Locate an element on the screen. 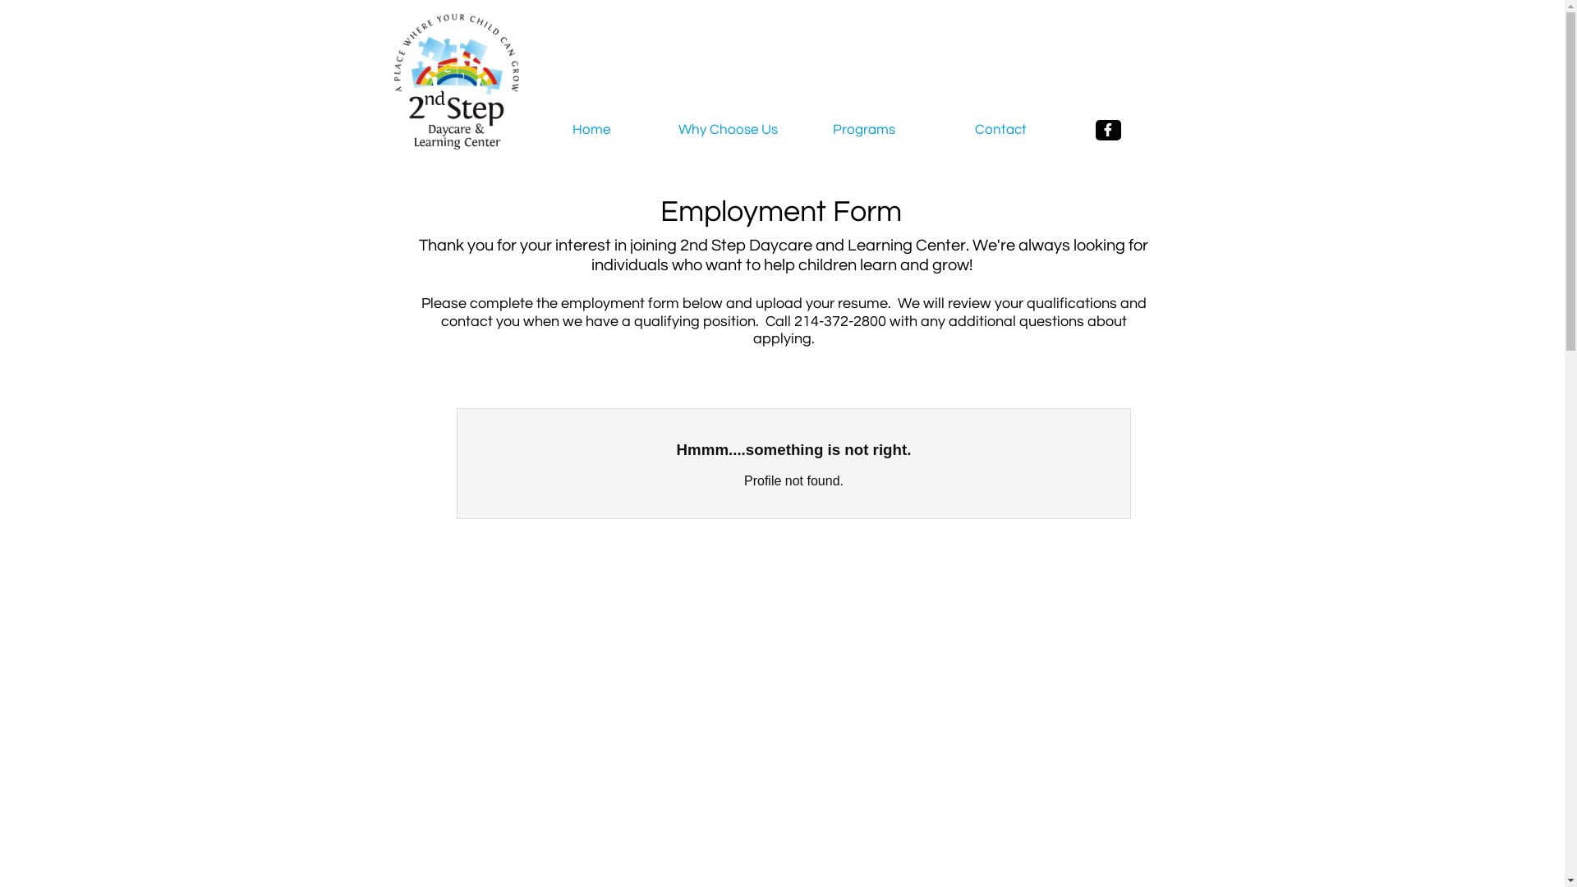 The height and width of the screenshot is (887, 1577). Programs is located at coordinates (864, 130).